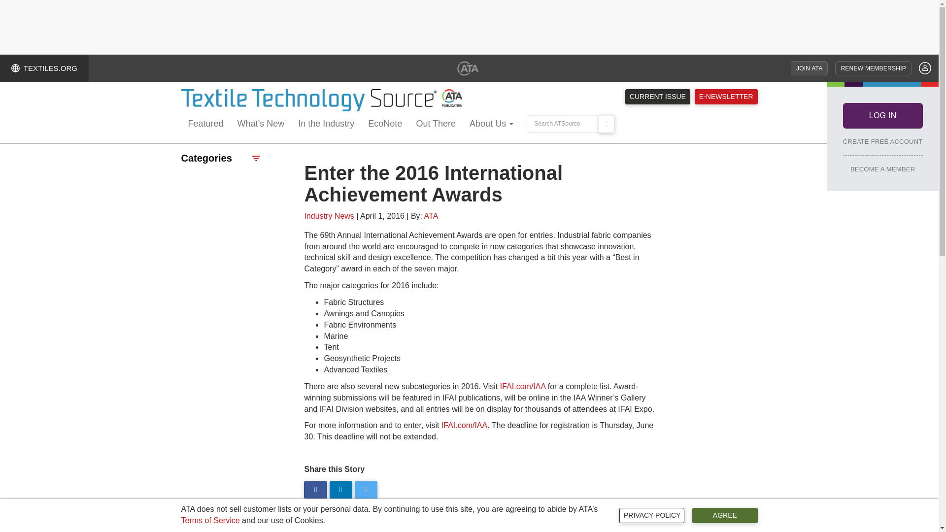 The height and width of the screenshot is (532, 946). I want to click on Out There, so click(436, 124).